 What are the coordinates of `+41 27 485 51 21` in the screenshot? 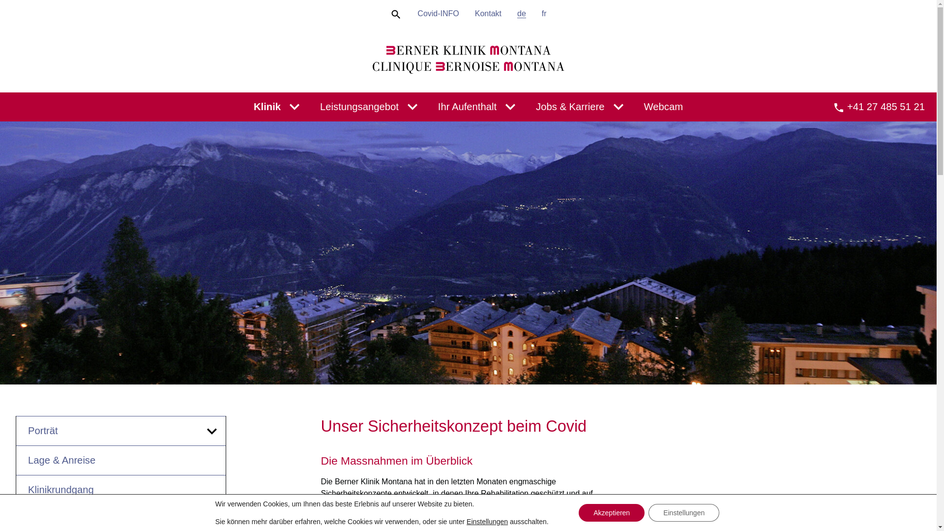 It's located at (879, 107).